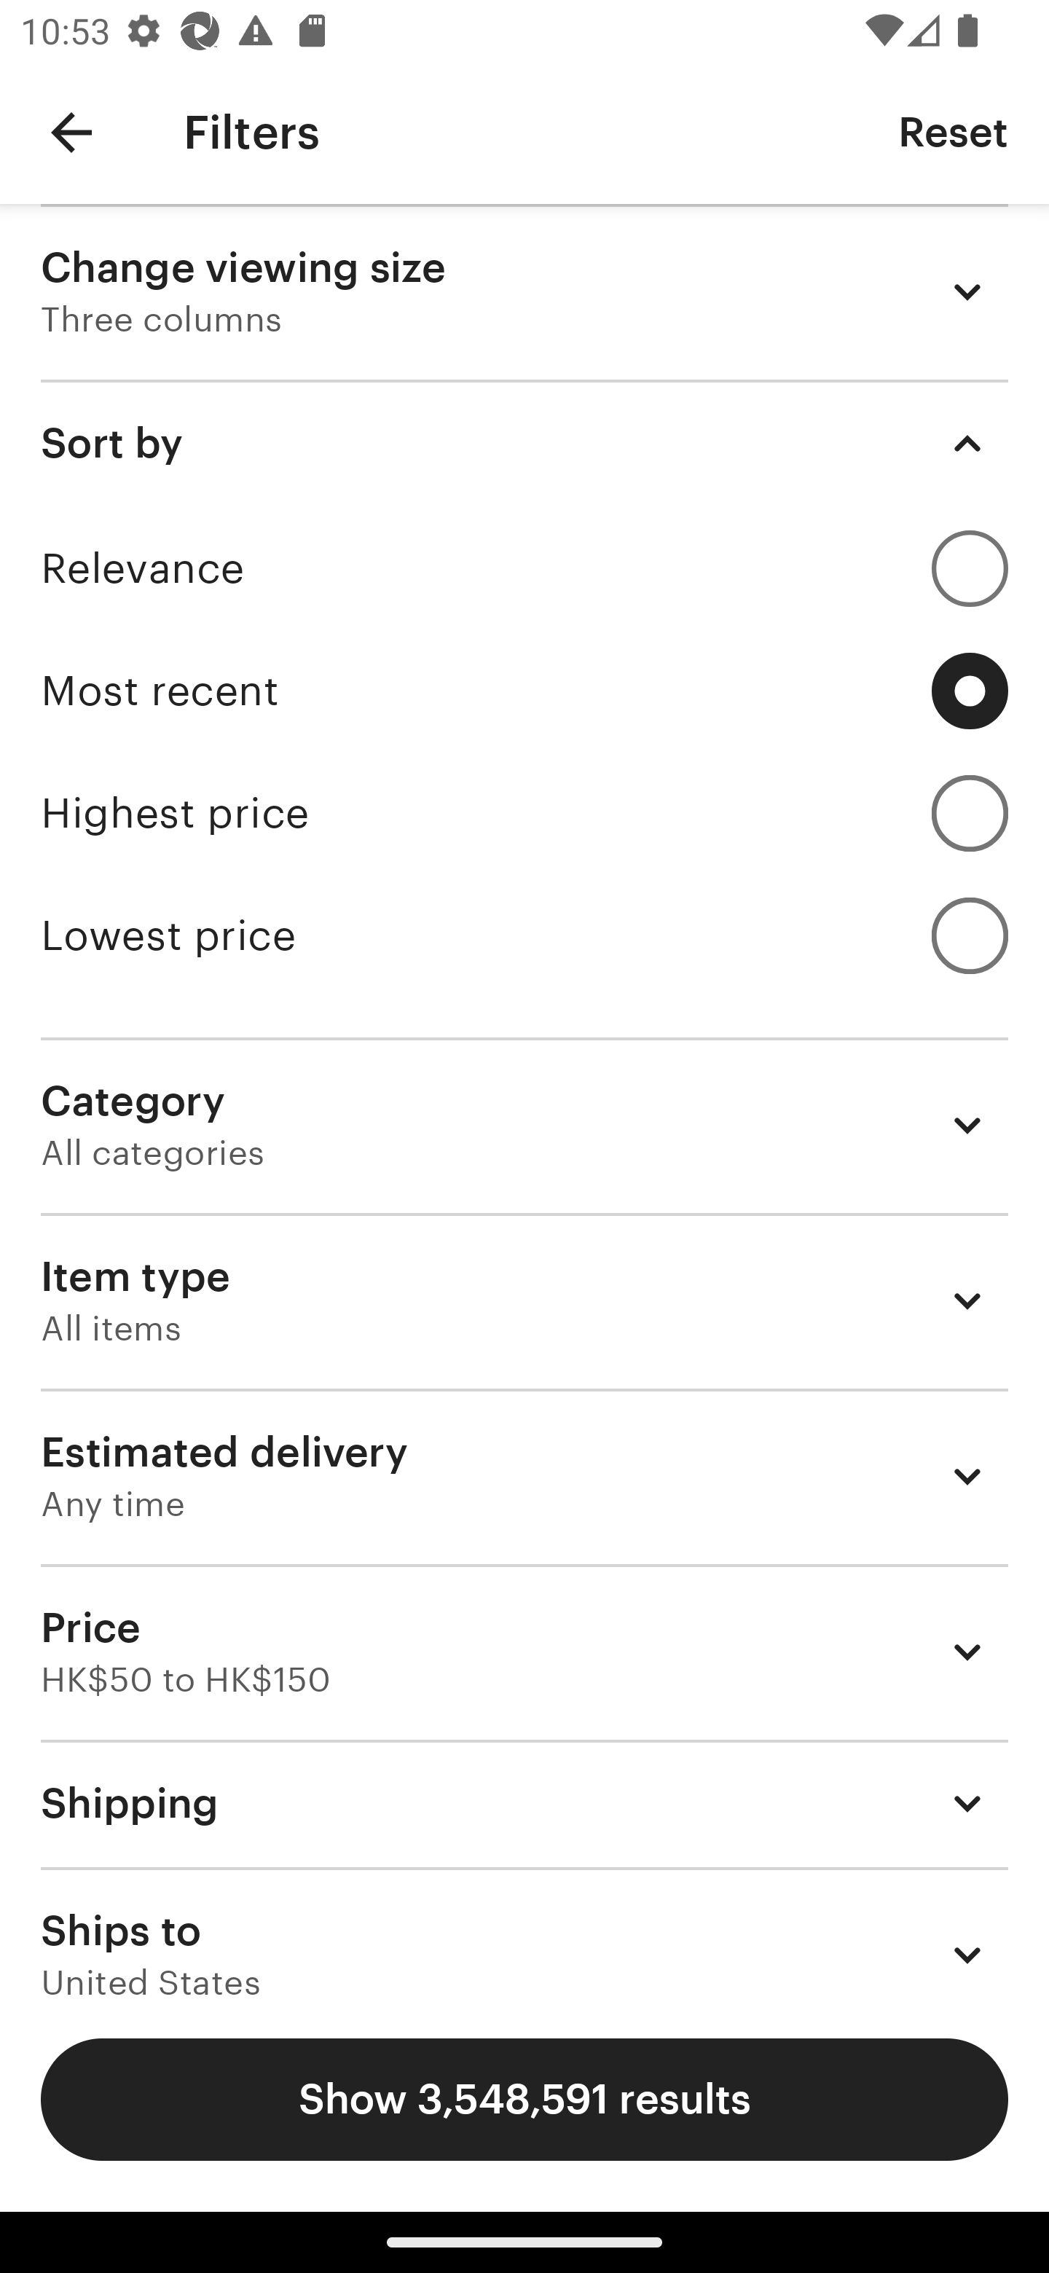  I want to click on Lowest price, so click(524, 935).